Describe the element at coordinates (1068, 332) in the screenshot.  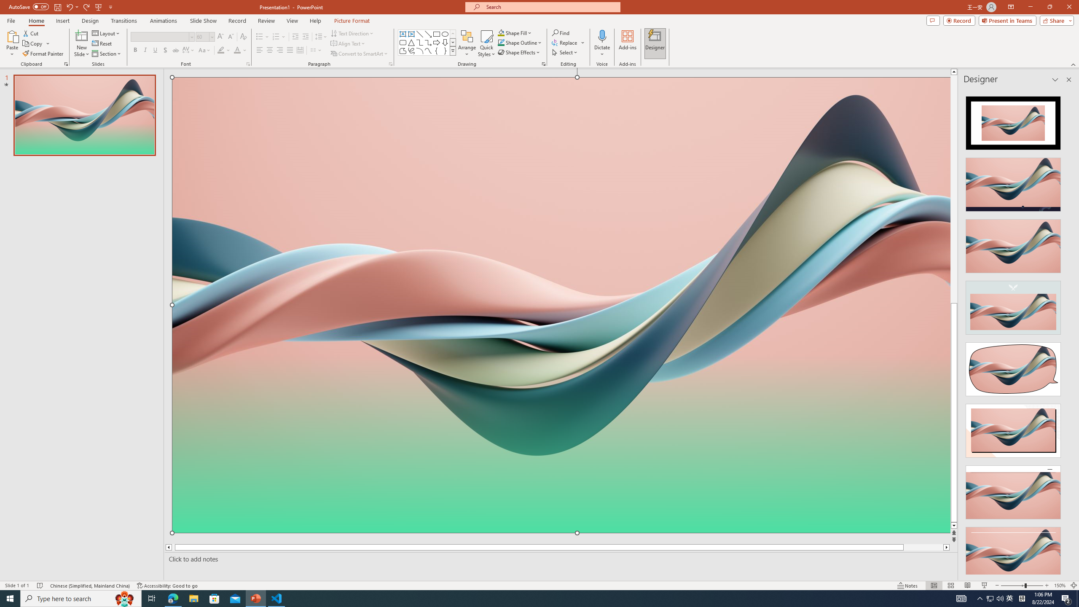
I see `Class: NetUIScrollBar` at that location.